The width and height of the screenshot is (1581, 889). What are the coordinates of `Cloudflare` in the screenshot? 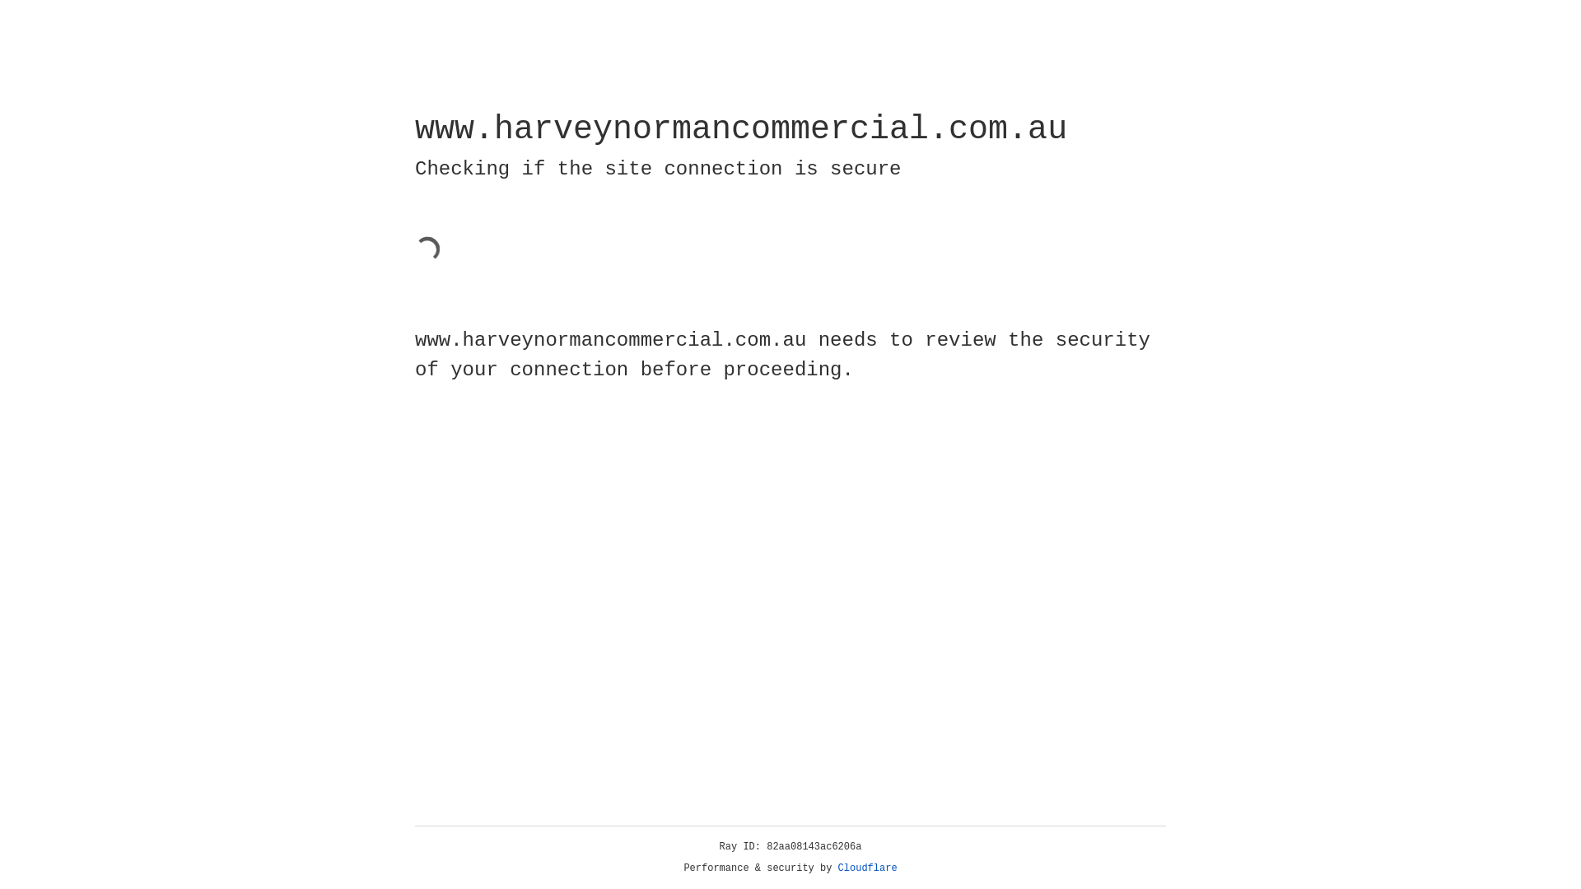 It's located at (868, 868).